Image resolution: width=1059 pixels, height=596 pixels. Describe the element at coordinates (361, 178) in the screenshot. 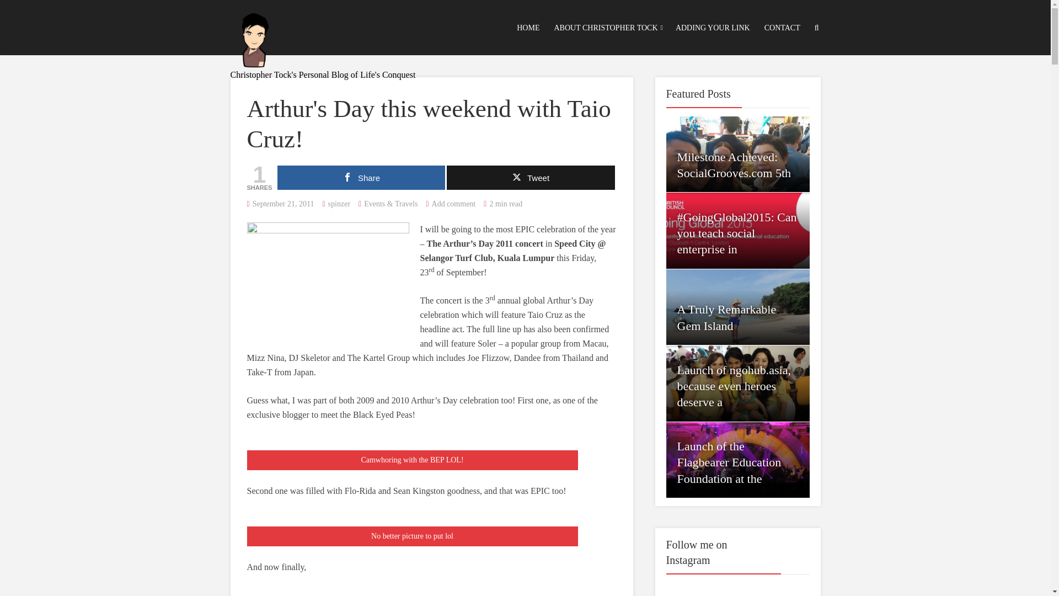

I see `Share` at that location.